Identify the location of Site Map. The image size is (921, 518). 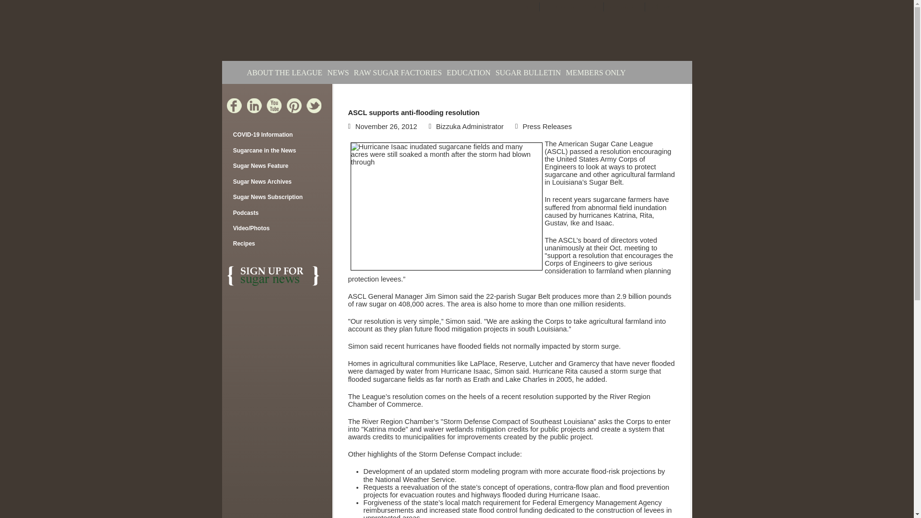
(663, 7).